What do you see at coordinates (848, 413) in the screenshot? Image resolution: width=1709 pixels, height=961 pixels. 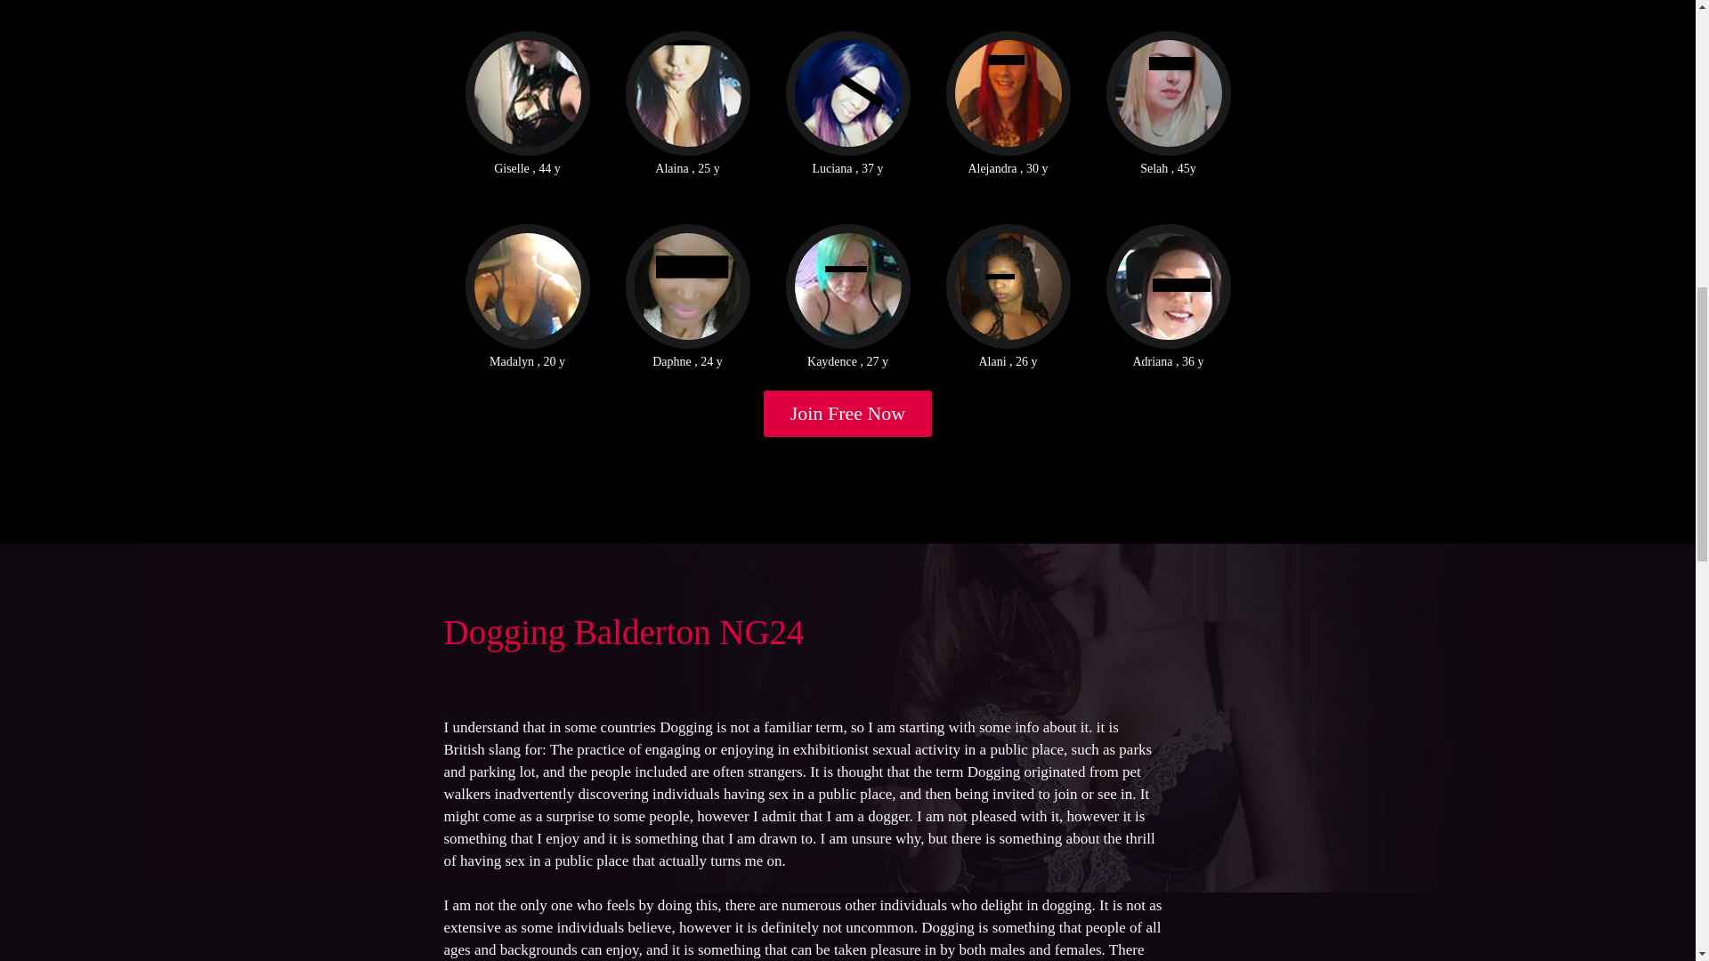 I see `Join Free Now` at bounding box center [848, 413].